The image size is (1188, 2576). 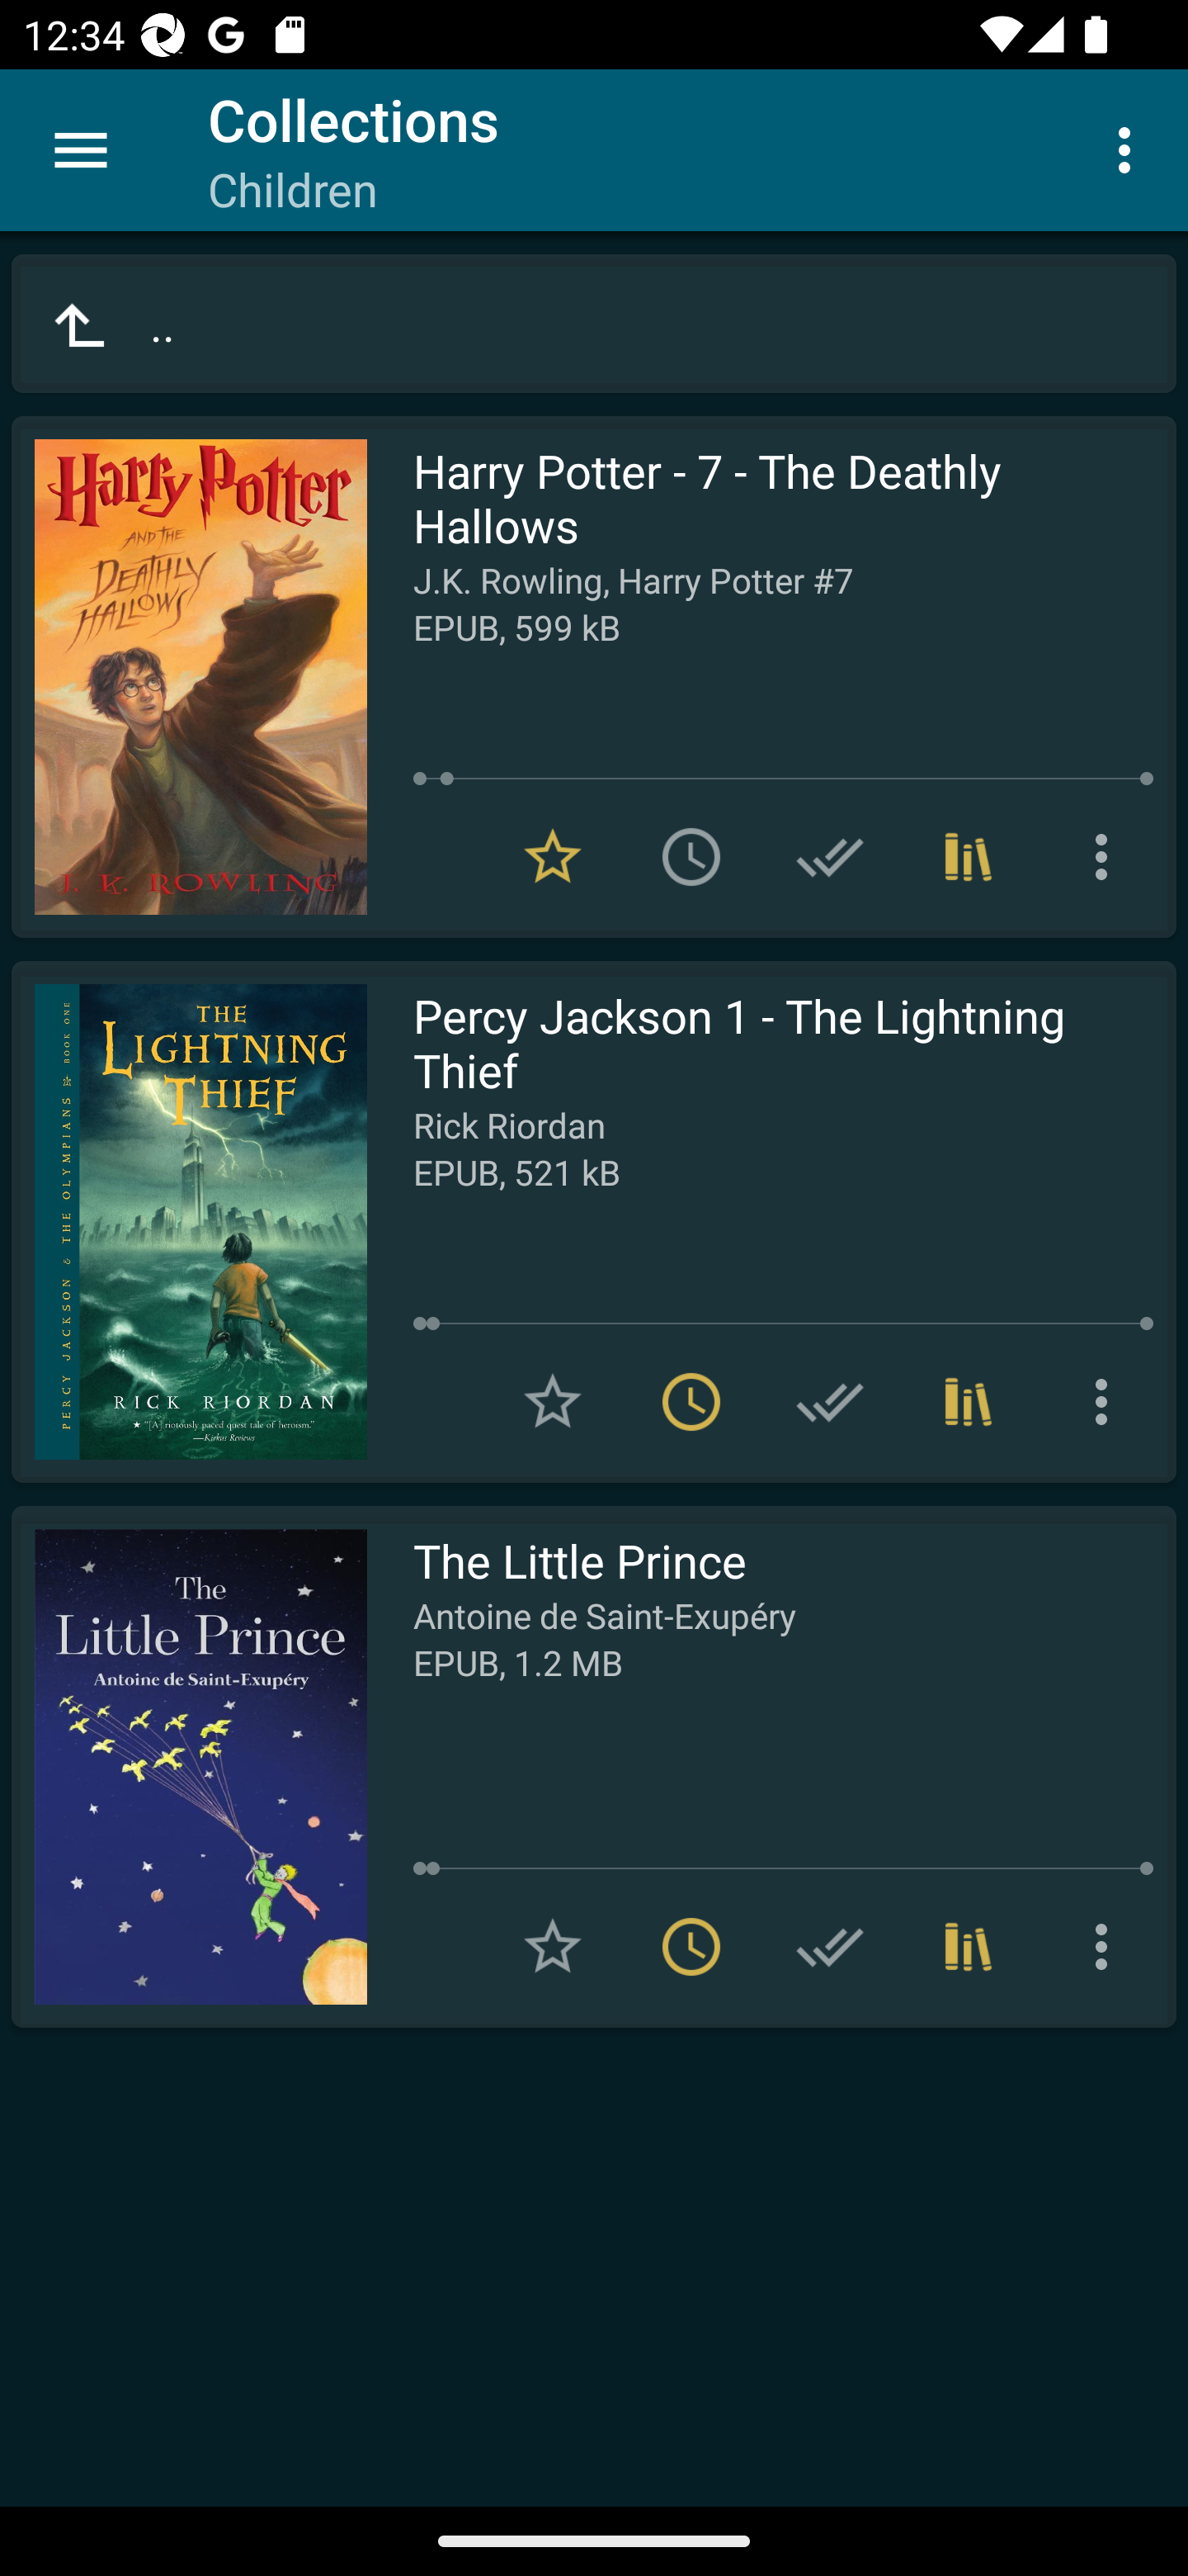 I want to click on More options, so click(x=1107, y=857).